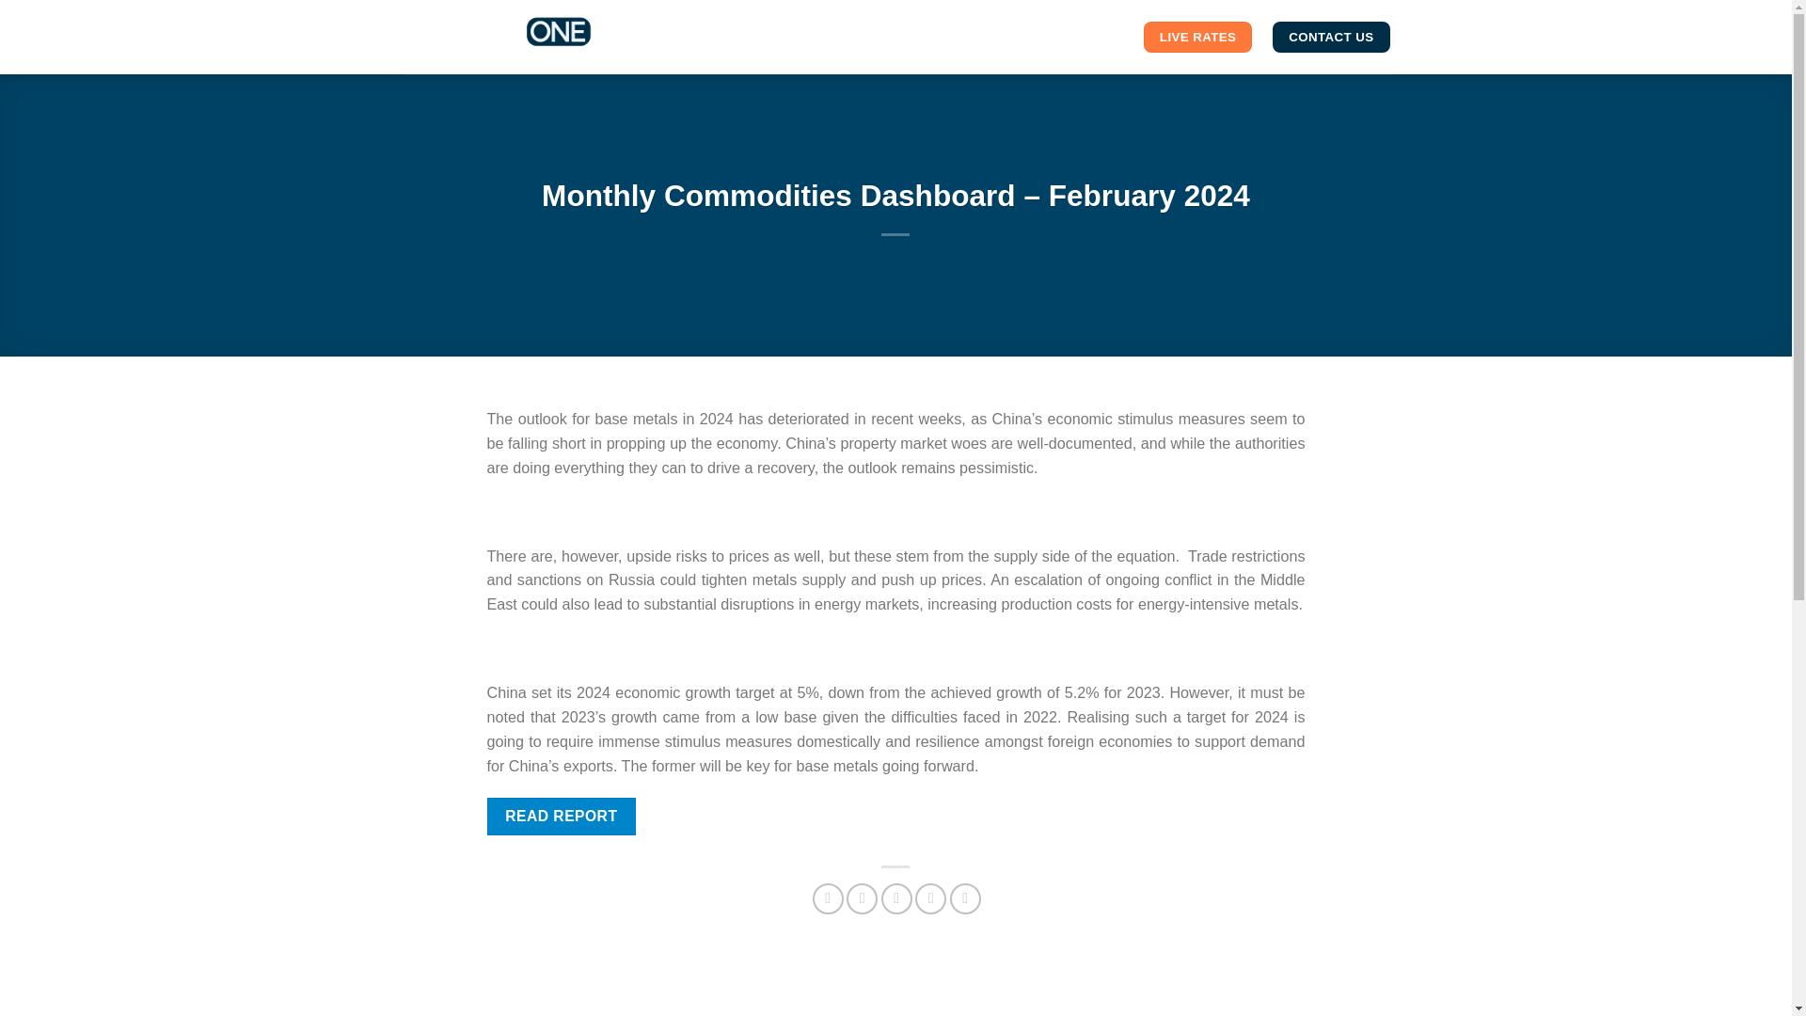 This screenshot has width=1806, height=1016. Describe the element at coordinates (895, 898) in the screenshot. I see `Email to a Friend` at that location.